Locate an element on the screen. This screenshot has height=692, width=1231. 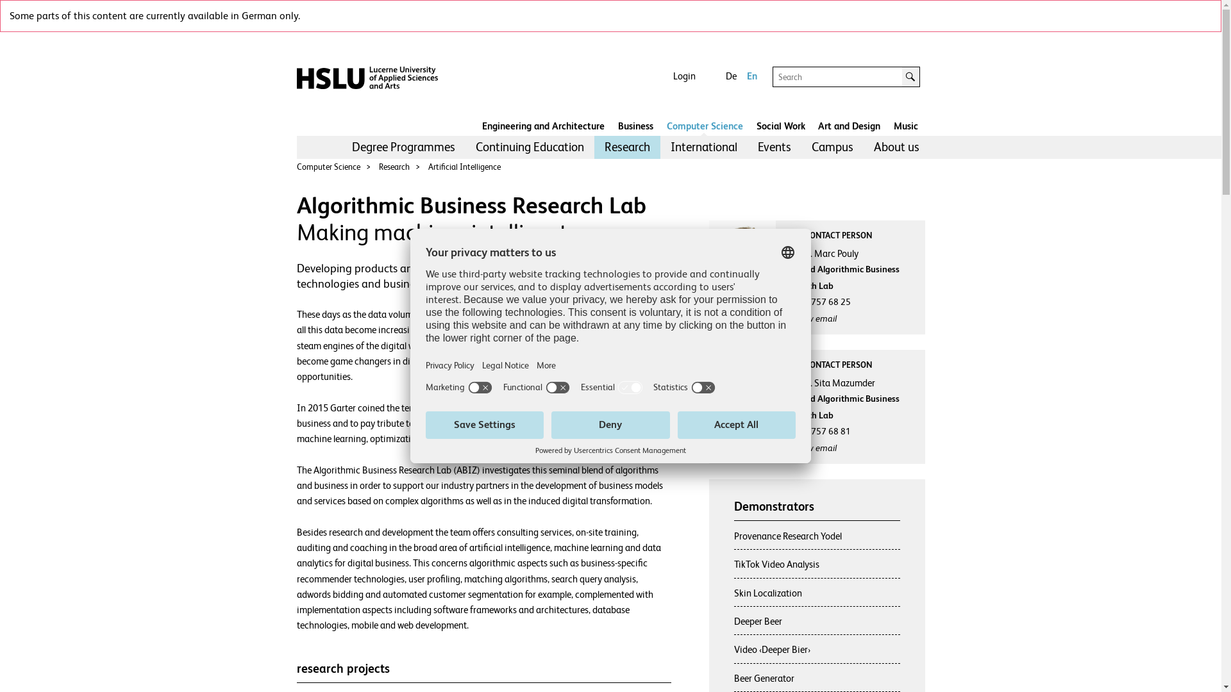
En is located at coordinates (752, 76).